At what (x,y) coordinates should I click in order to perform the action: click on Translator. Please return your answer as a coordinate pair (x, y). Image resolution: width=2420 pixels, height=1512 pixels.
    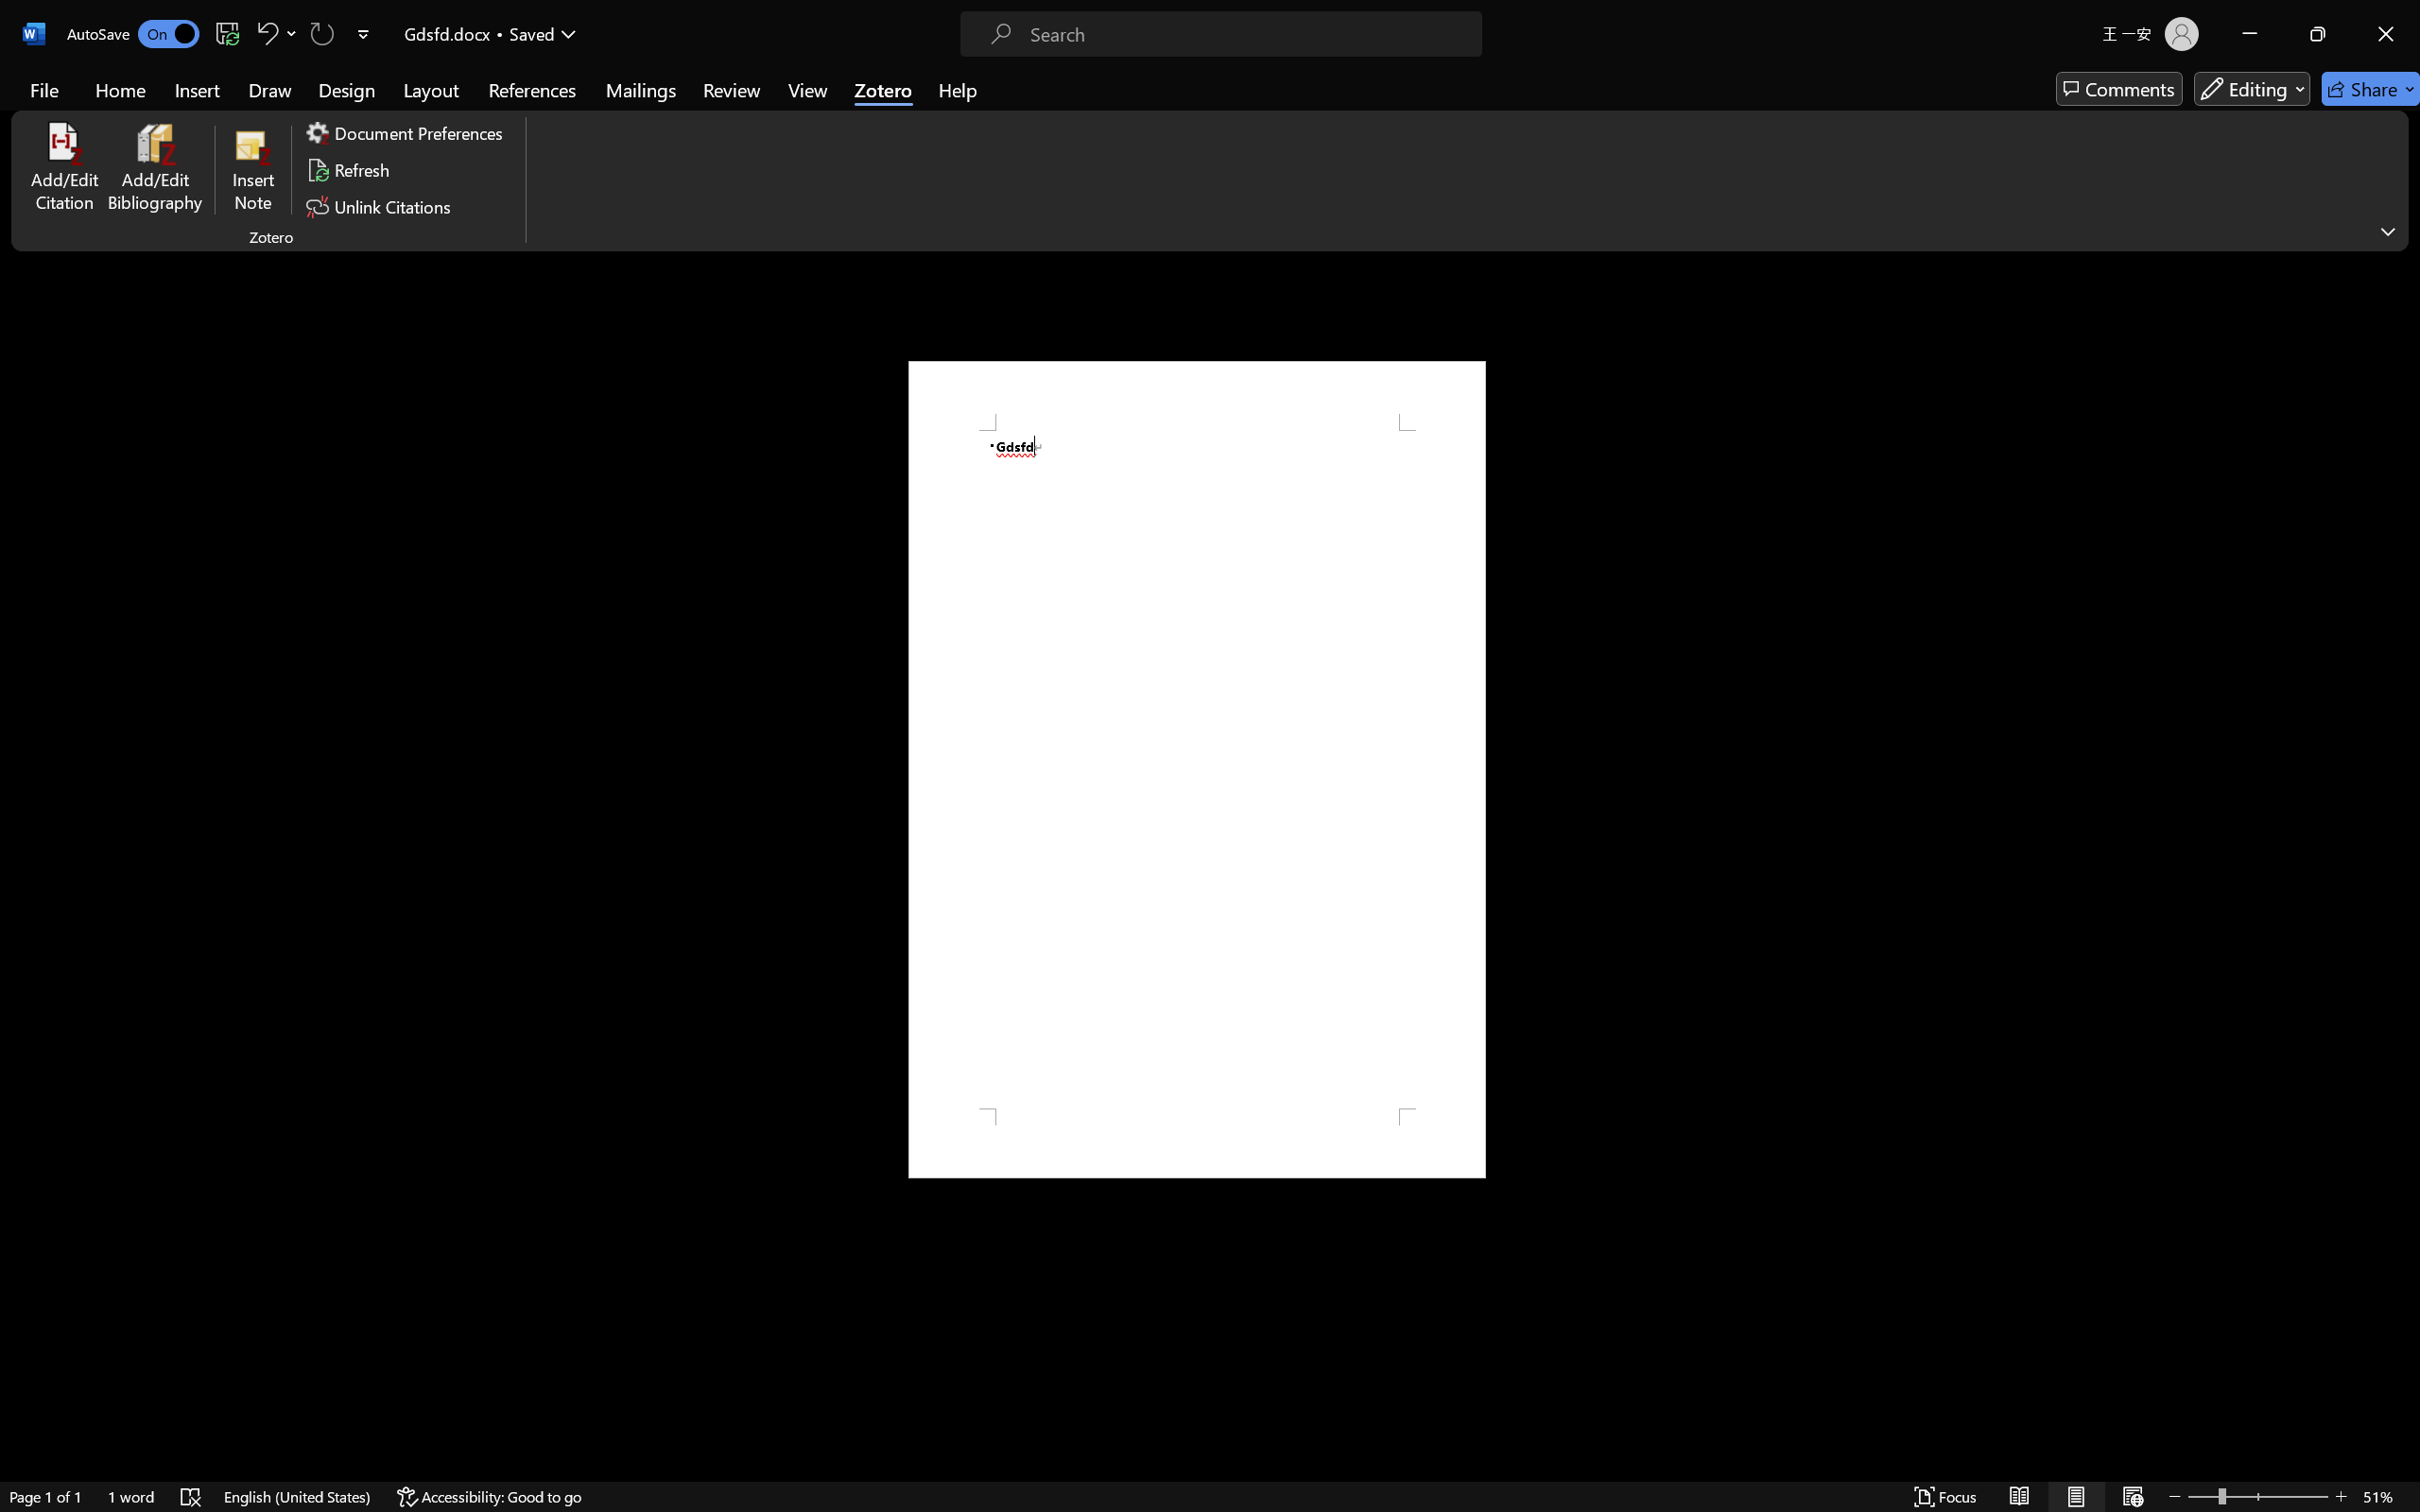
    Looking at the image, I should click on (2401, 232).